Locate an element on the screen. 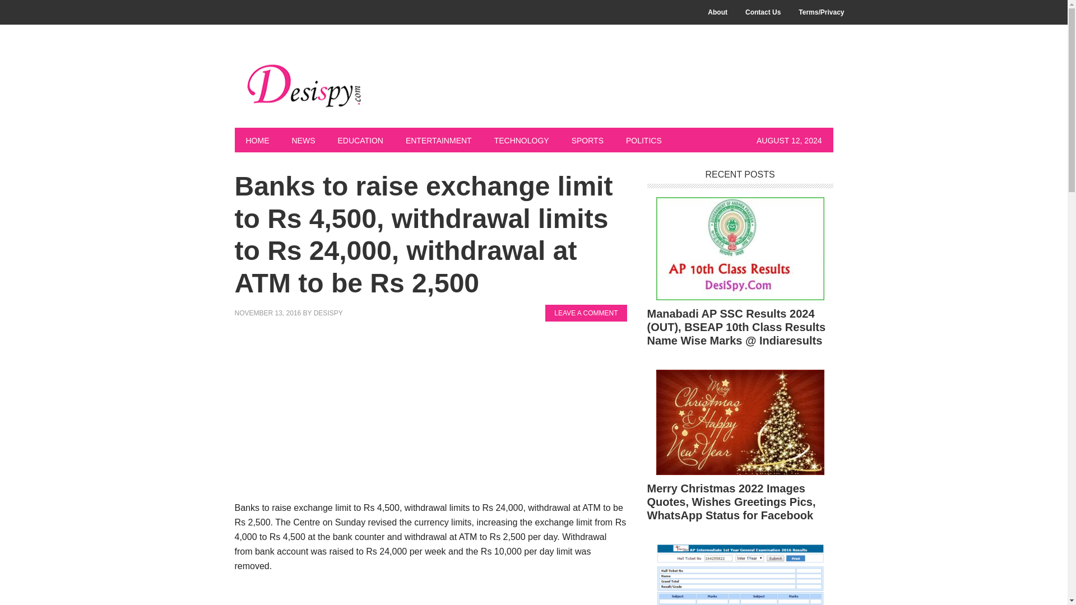 Image resolution: width=1076 pixels, height=605 pixels. LEAVE A COMMENT is located at coordinates (586, 313).